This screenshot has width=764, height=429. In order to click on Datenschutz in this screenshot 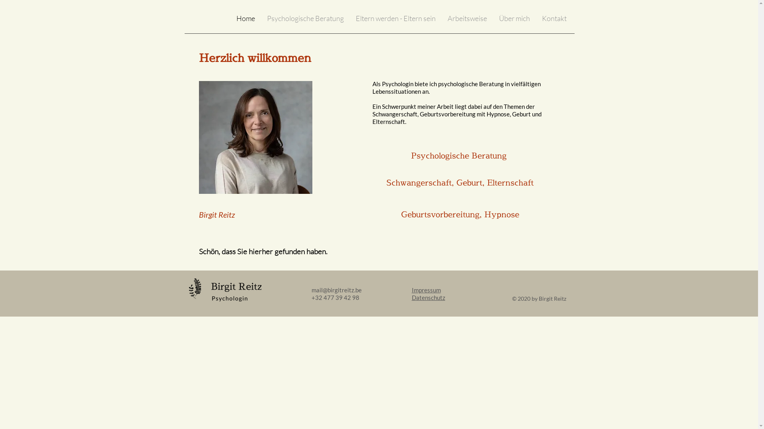, I will do `click(428, 298)`.